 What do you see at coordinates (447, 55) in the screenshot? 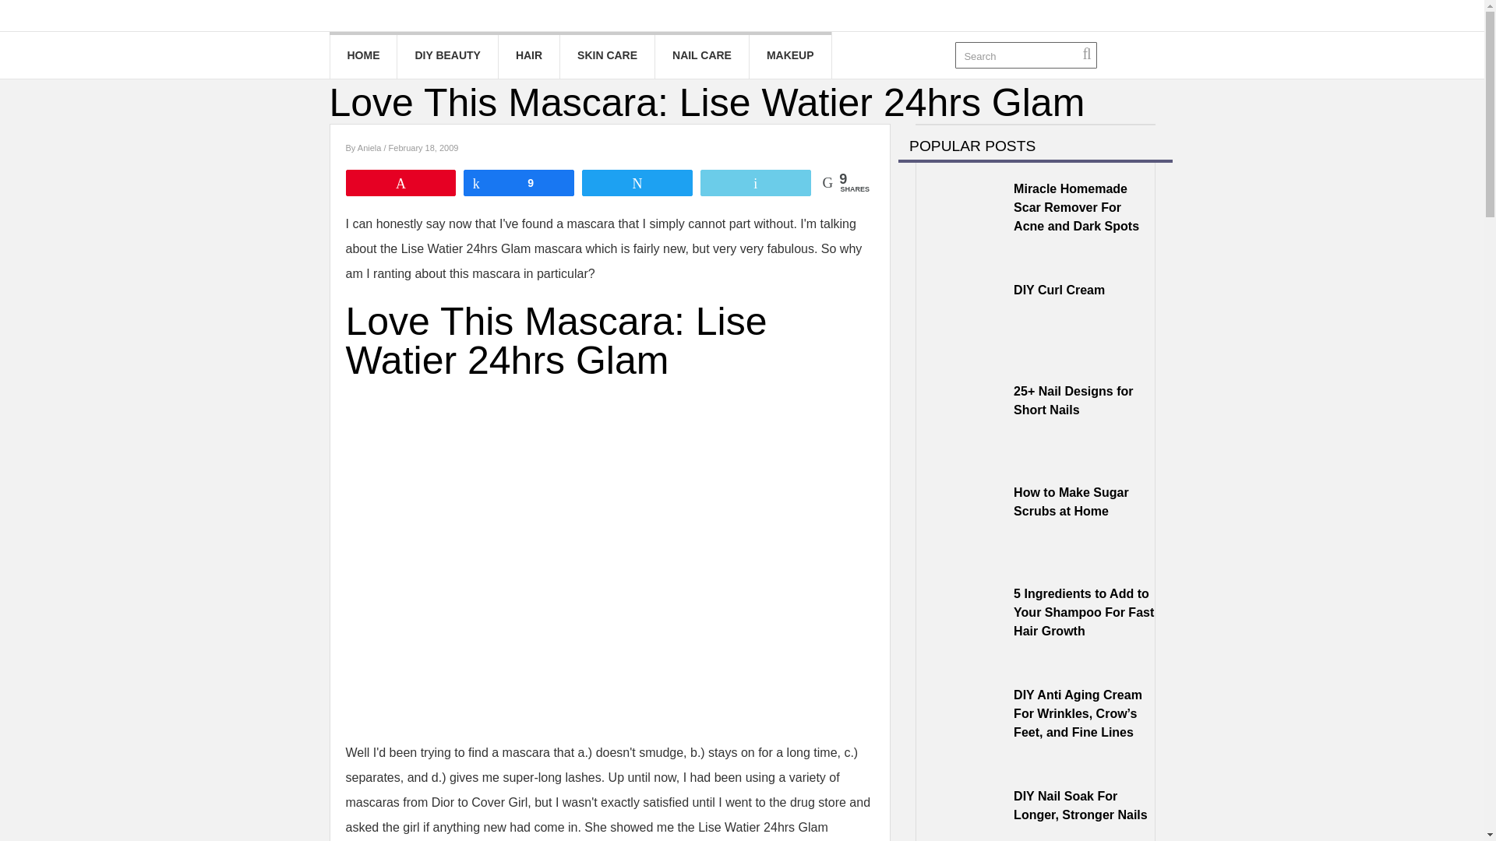
I see `DIY BEAUTY` at bounding box center [447, 55].